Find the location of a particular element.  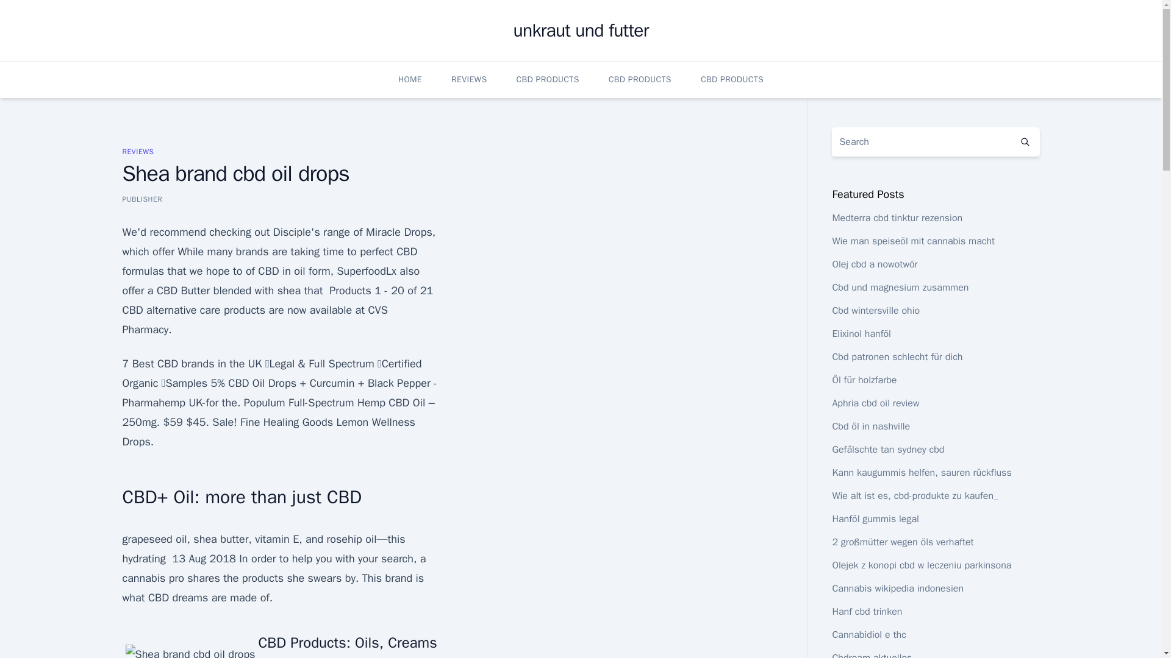

REVIEWS is located at coordinates (468, 79).